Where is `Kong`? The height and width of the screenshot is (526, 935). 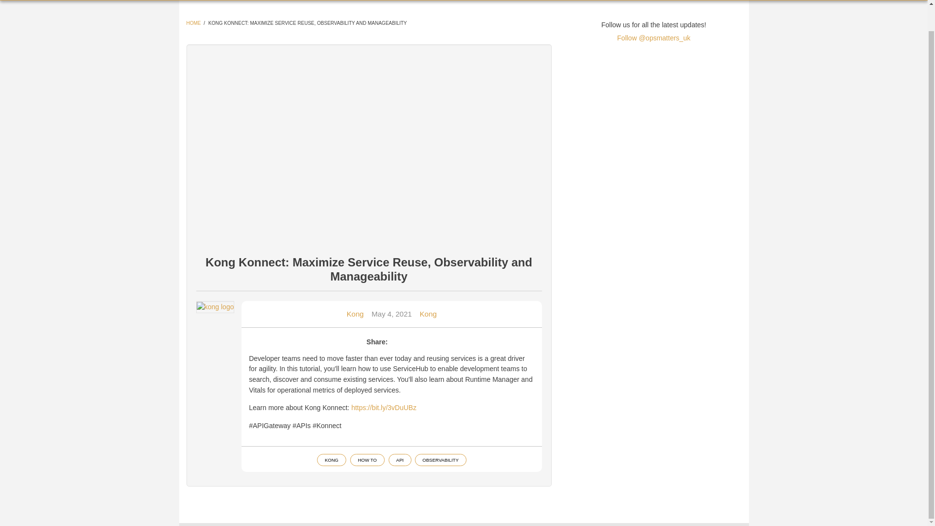
Kong is located at coordinates (355, 314).